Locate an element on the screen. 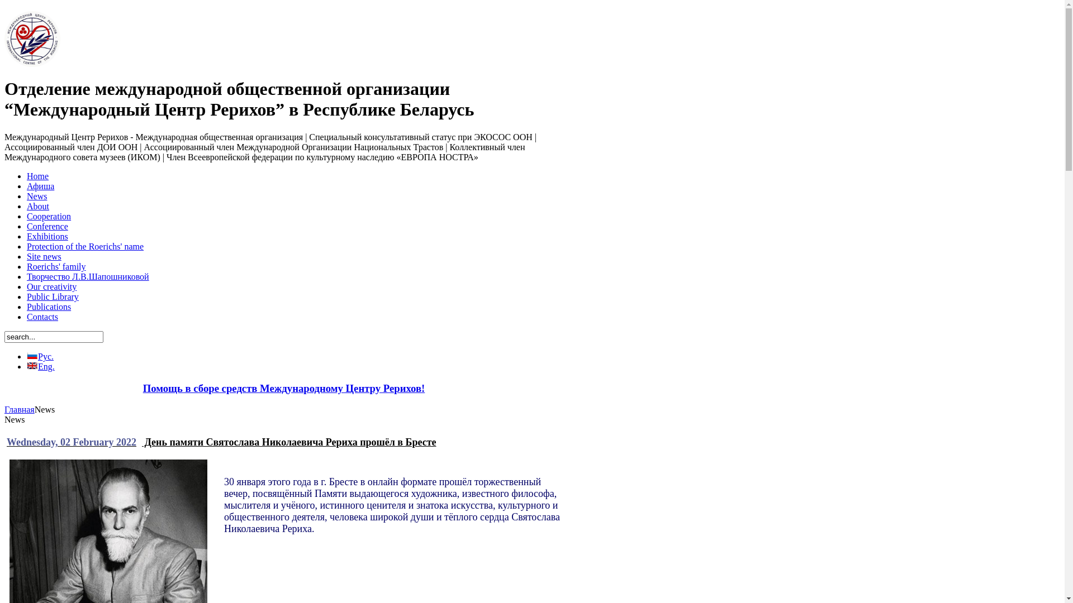 The image size is (1073, 603). Cooperation is located at coordinates (49, 217).